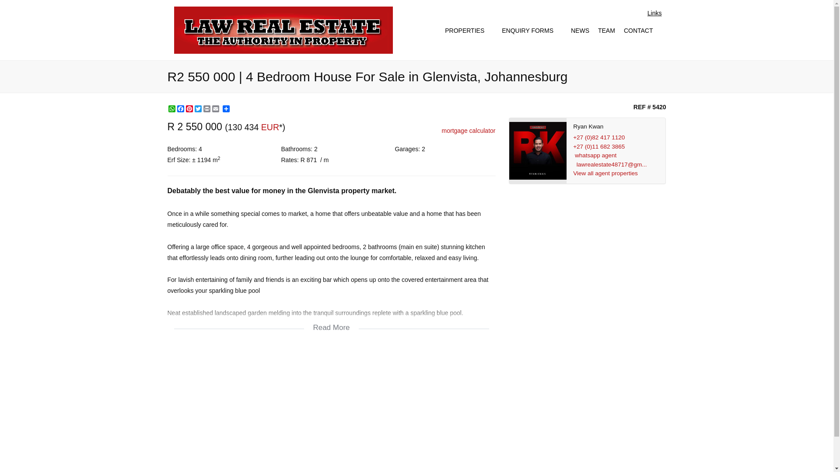 This screenshot has height=472, width=840. I want to click on Facebook, so click(180, 108).